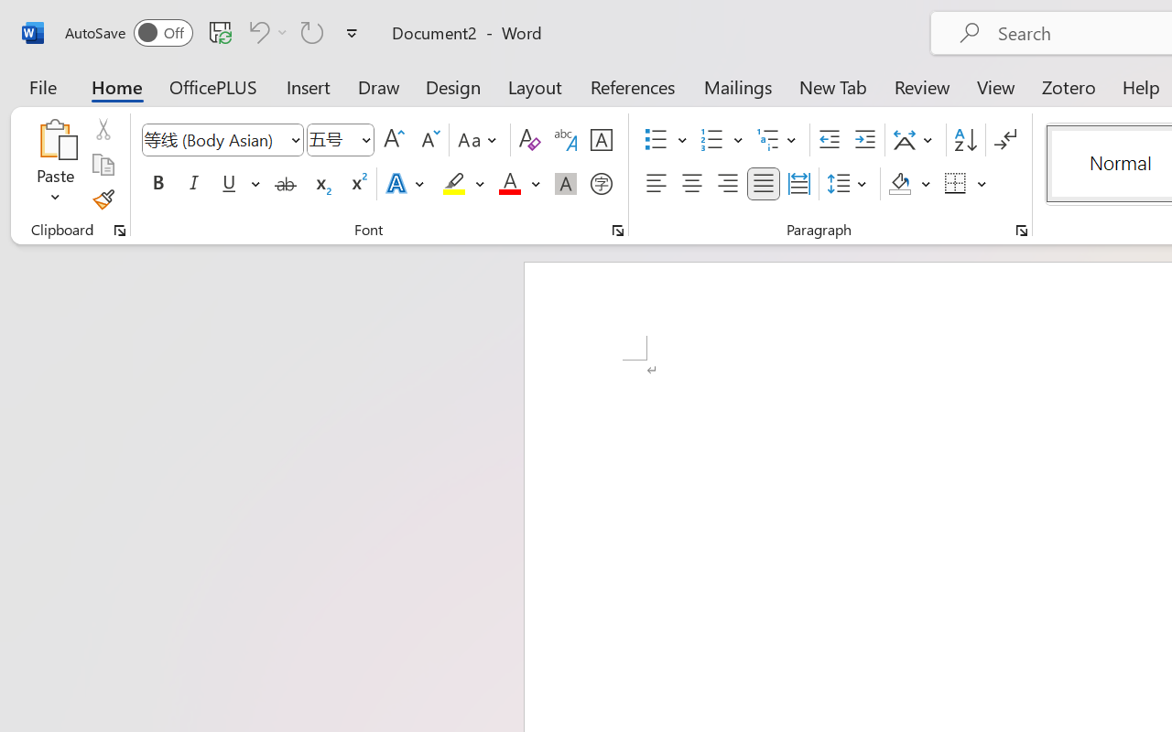 The height and width of the screenshot is (732, 1172). I want to click on Font, so click(222, 140).